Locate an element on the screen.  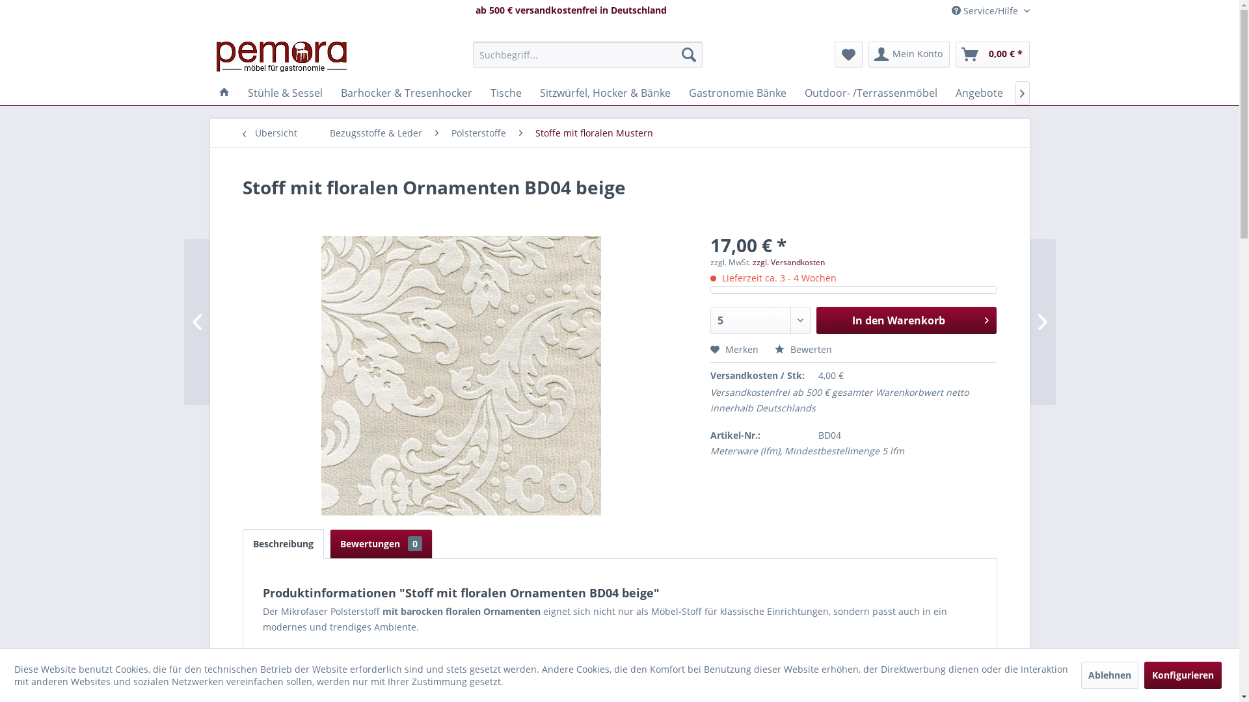
Tische is located at coordinates (506, 93).